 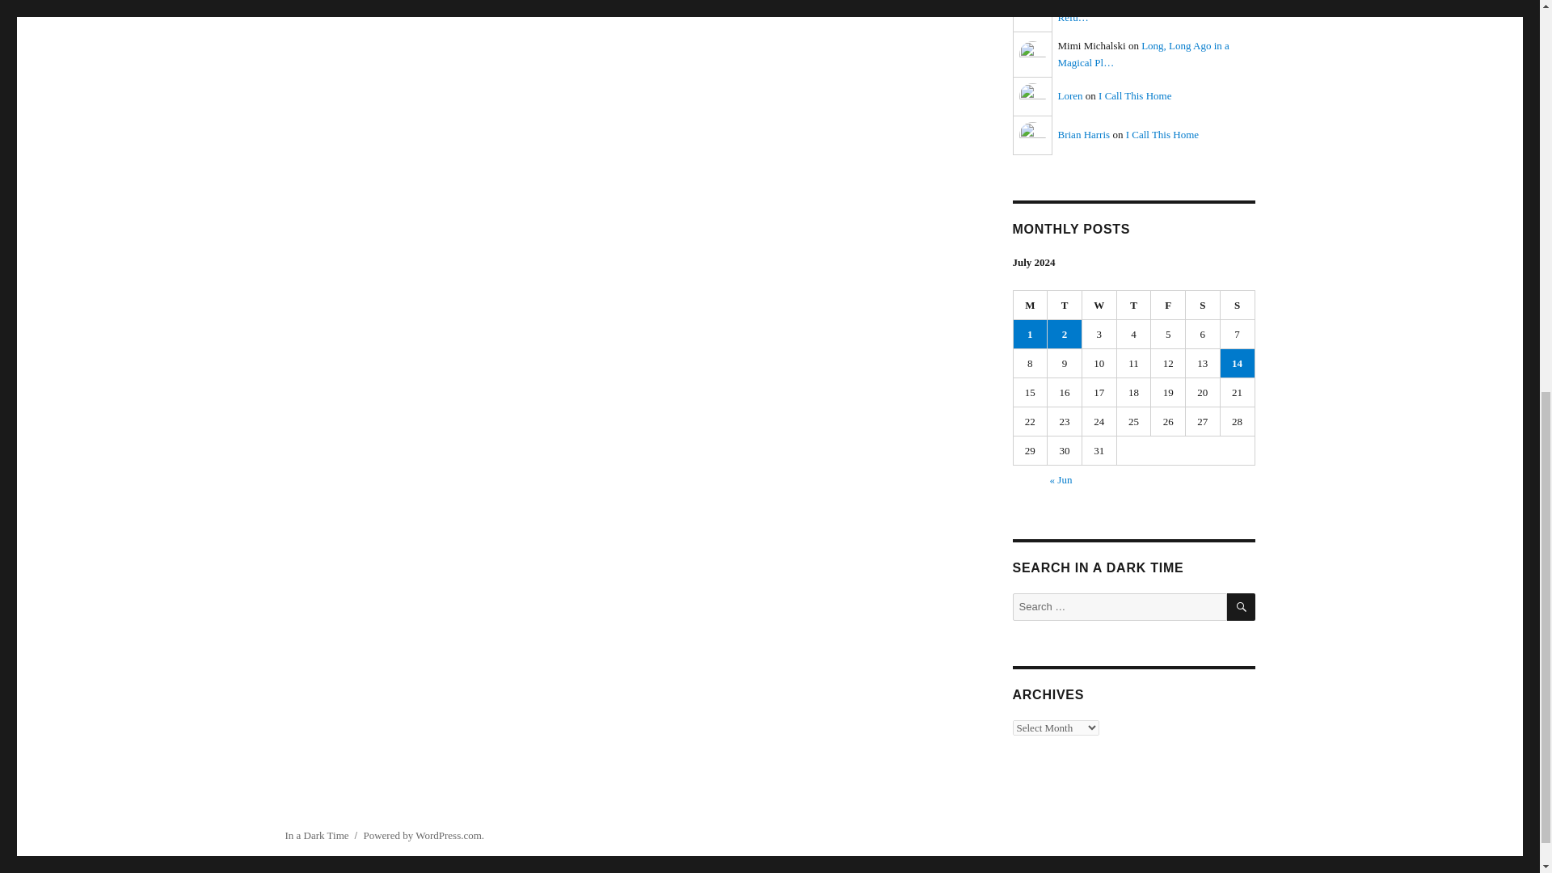 I want to click on Loren, so click(x=1032, y=97).